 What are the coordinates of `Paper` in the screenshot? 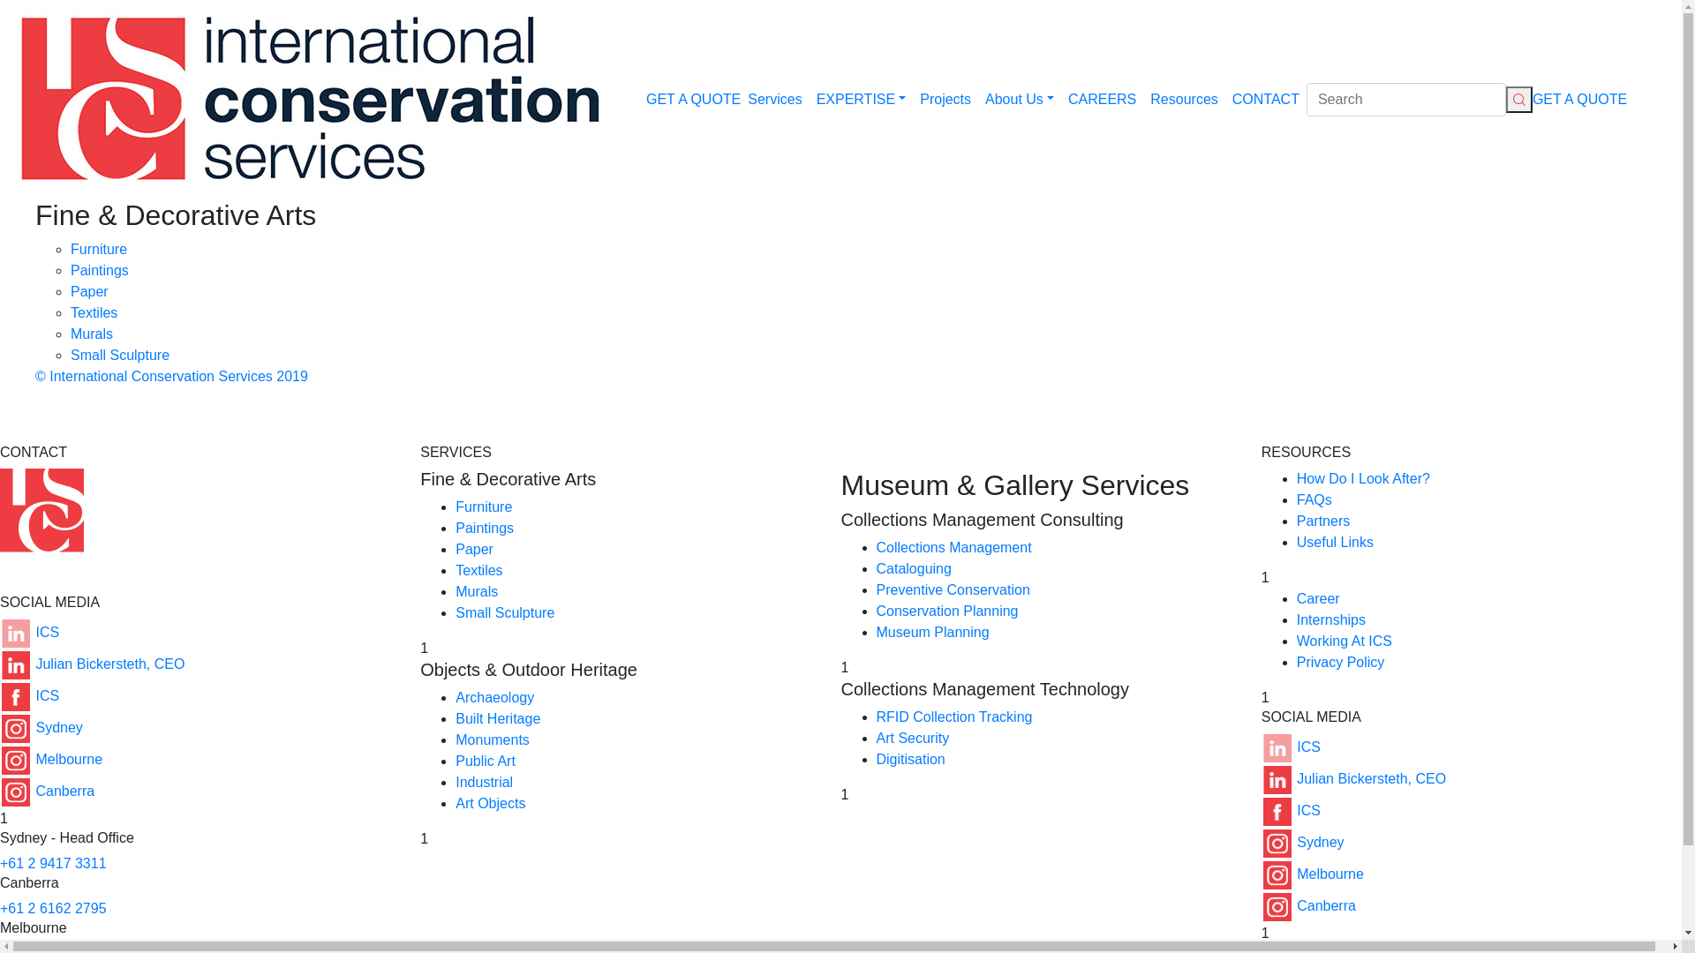 It's located at (89, 291).